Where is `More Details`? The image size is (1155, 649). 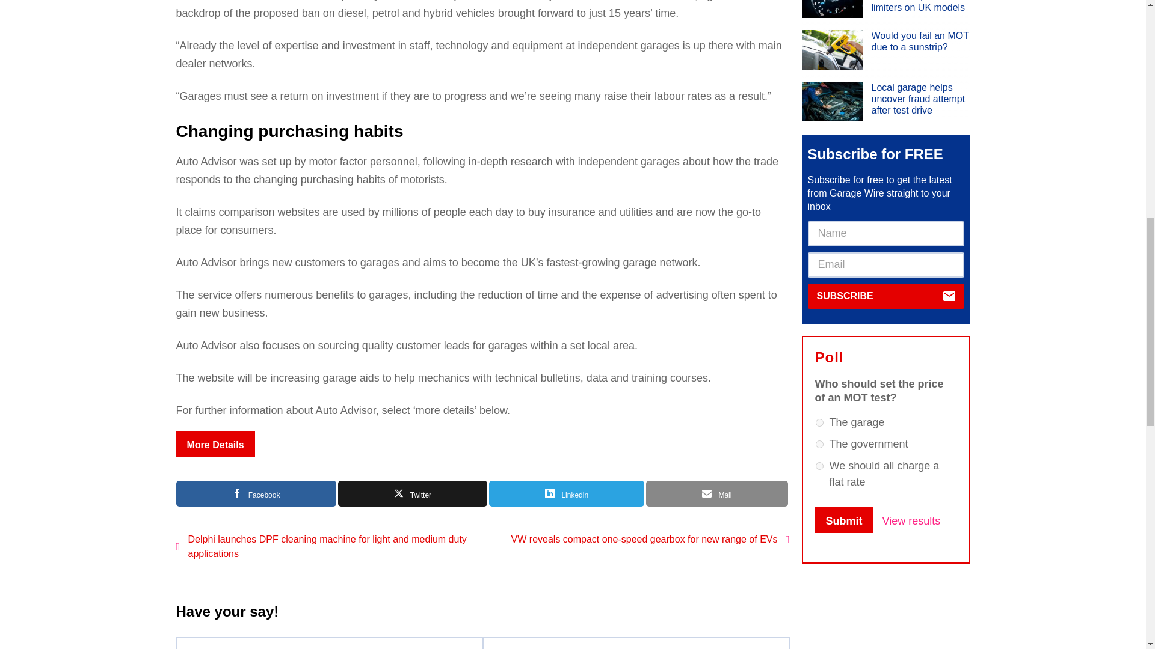 More Details is located at coordinates (214, 444).